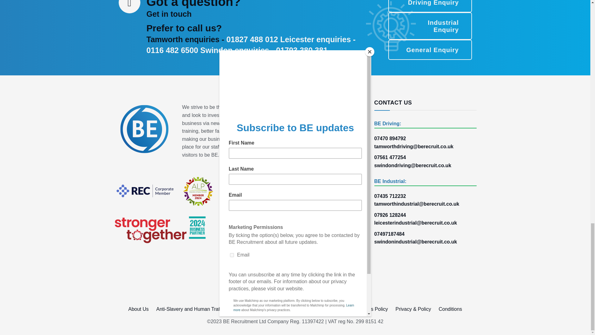 The height and width of the screenshot is (335, 595). Describe the element at coordinates (389, 234) in the screenshot. I see `Call BE Industrial Swindon` at that location.